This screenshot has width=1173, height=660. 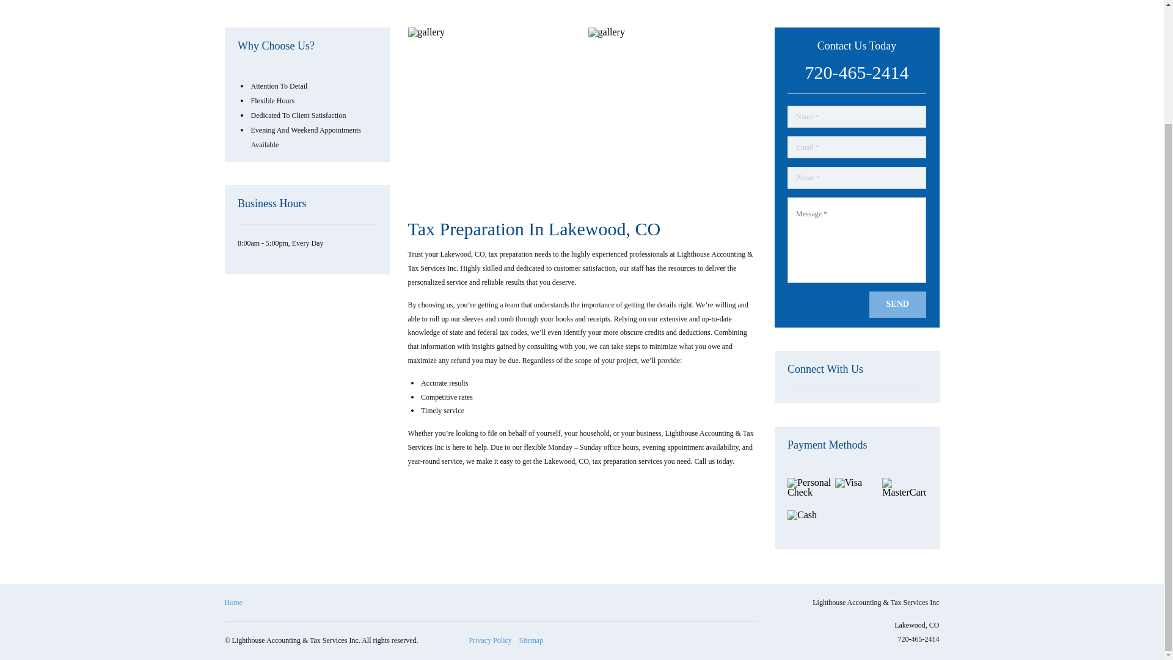 What do you see at coordinates (490, 640) in the screenshot?
I see `Privacy Policy` at bounding box center [490, 640].